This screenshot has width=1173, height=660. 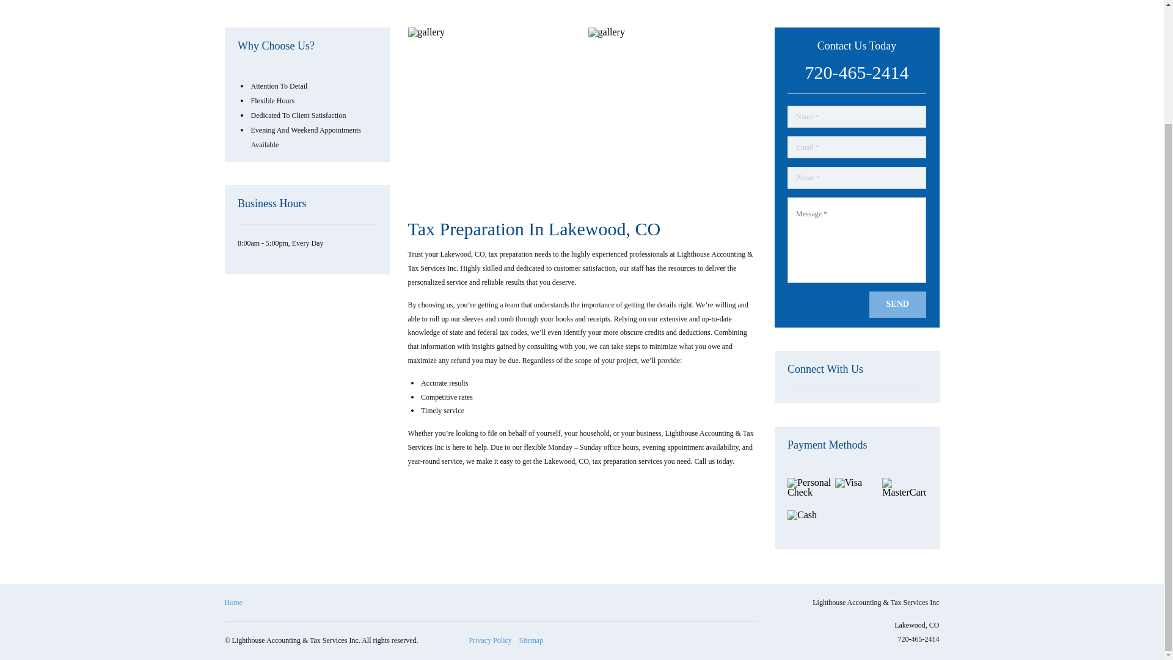 What do you see at coordinates (490, 640) in the screenshot?
I see `Privacy Policy` at bounding box center [490, 640].